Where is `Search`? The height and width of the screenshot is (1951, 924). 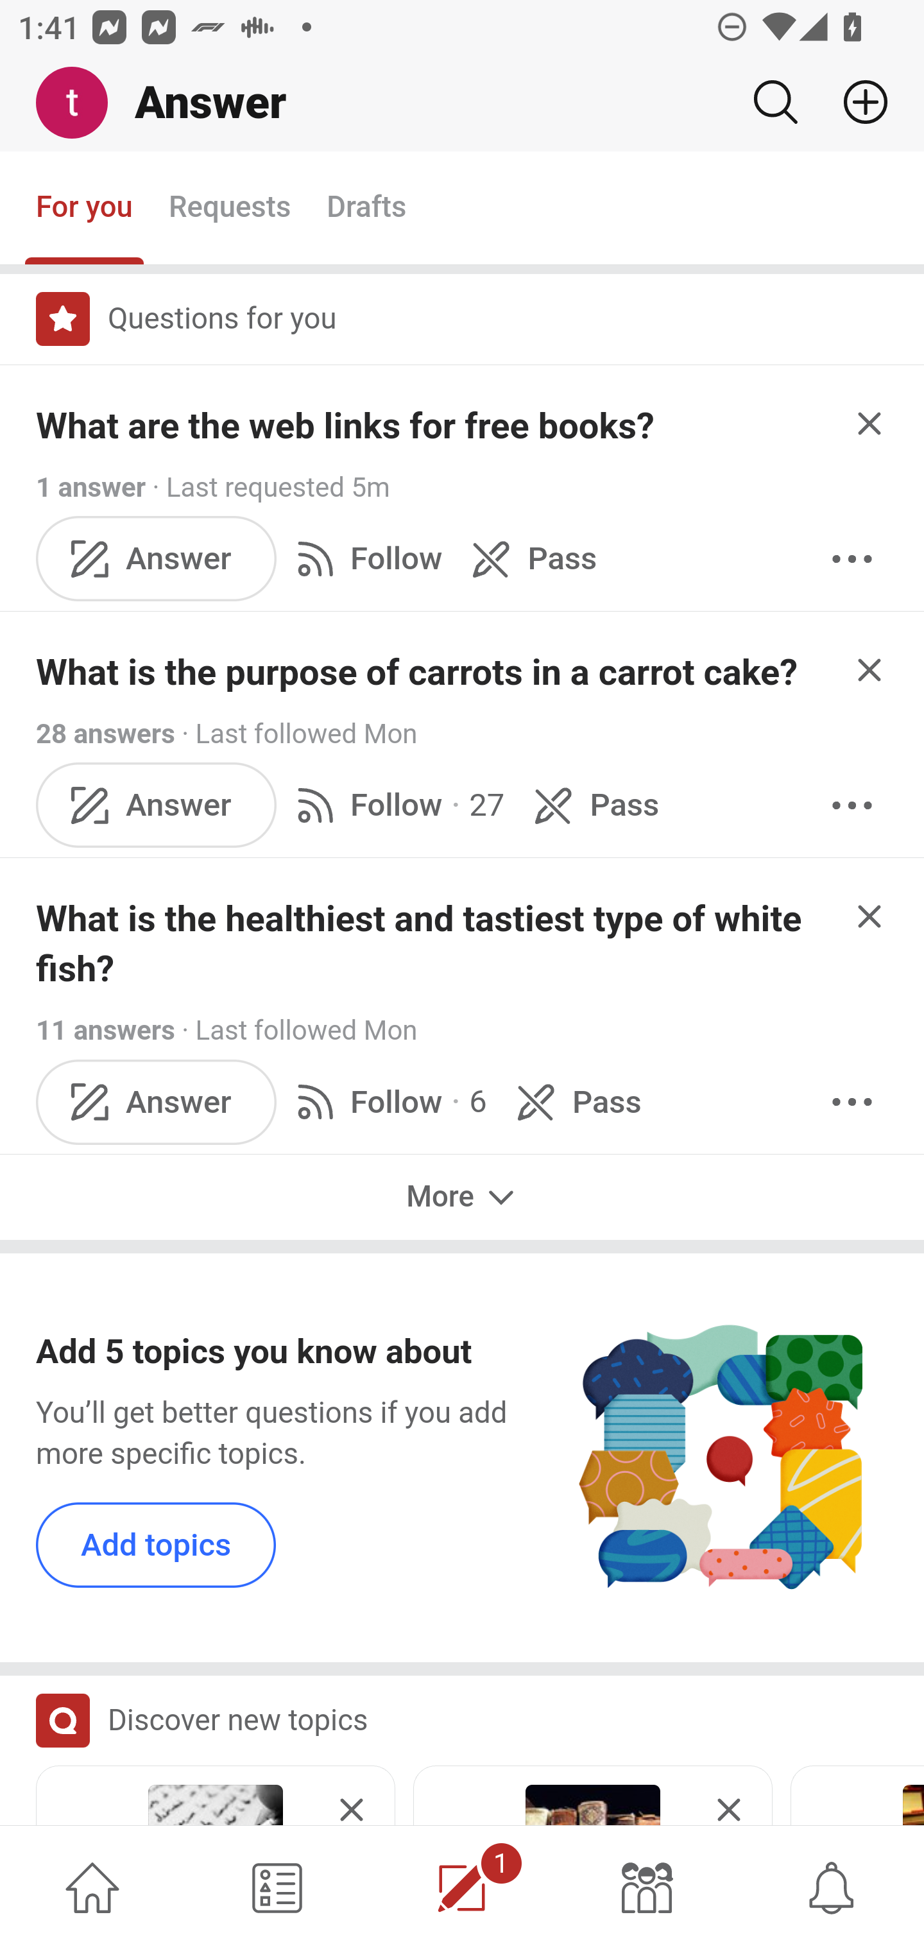
Search is located at coordinates (775, 102).